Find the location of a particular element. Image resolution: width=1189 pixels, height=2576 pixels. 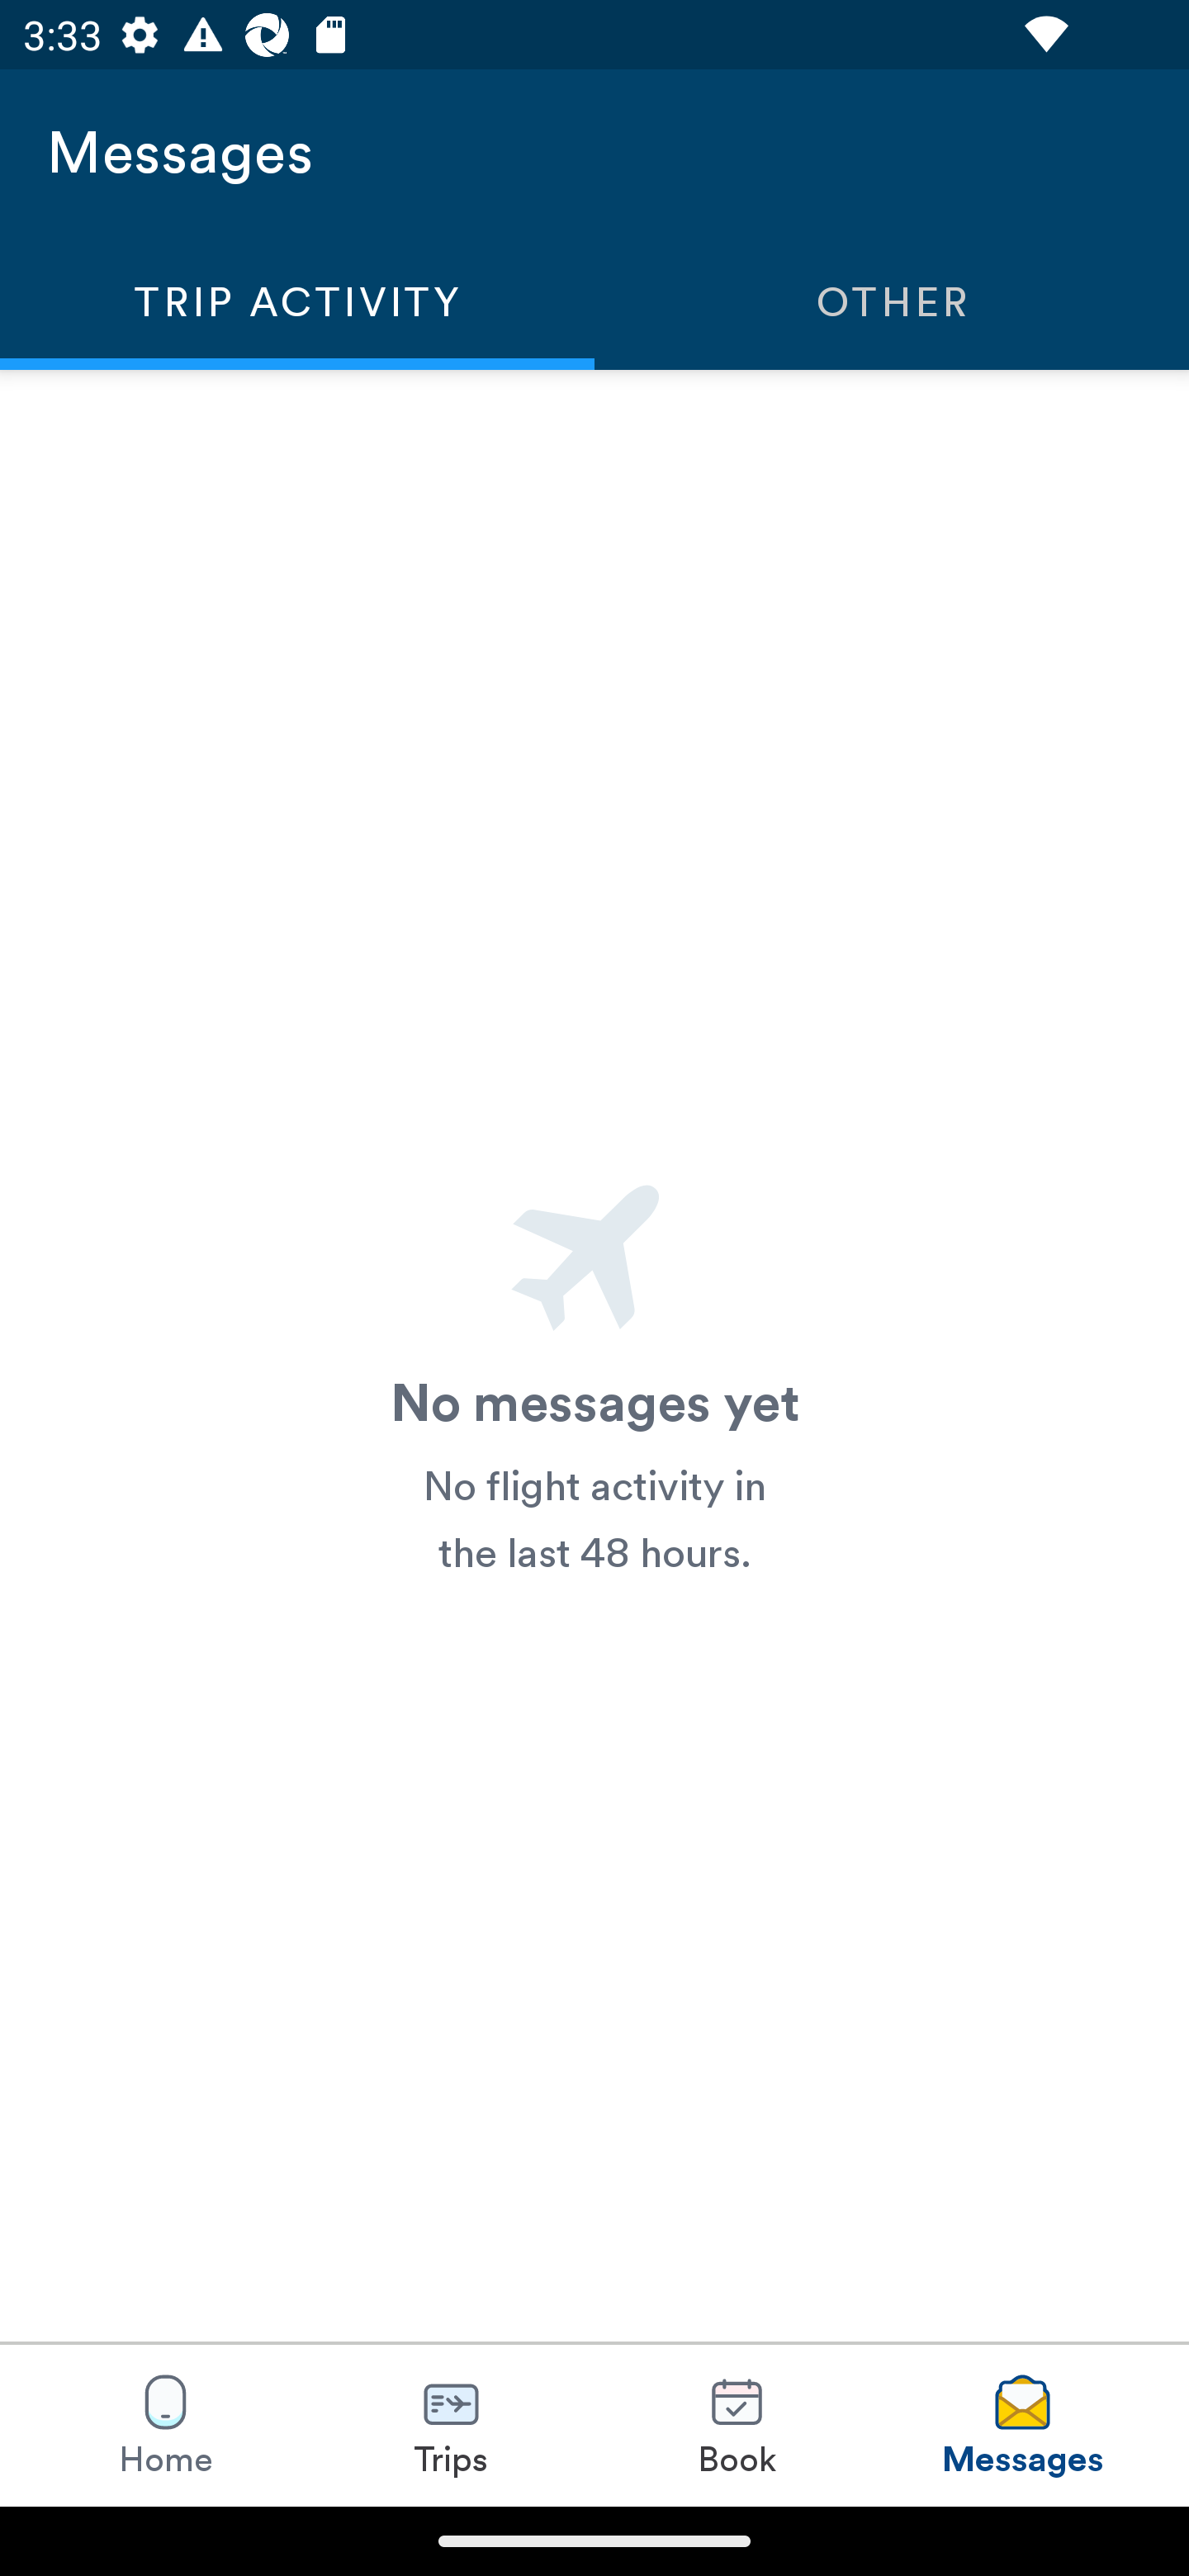

OTHER is located at coordinates (892, 301).